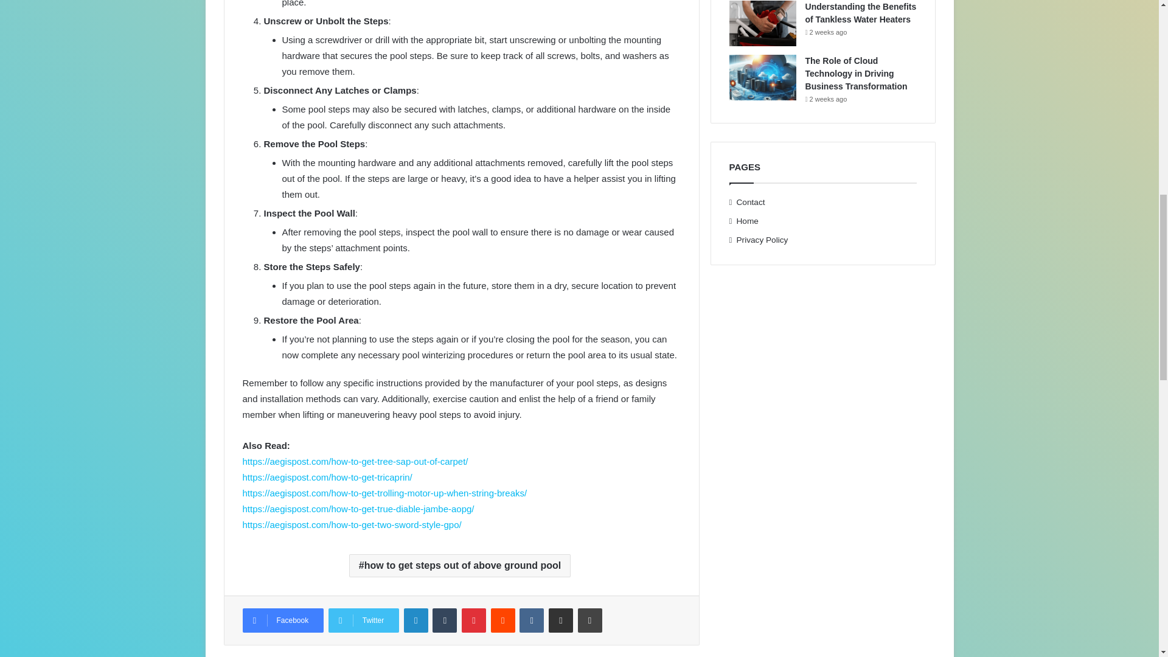 This screenshot has width=1168, height=657. I want to click on Twitter, so click(364, 620).